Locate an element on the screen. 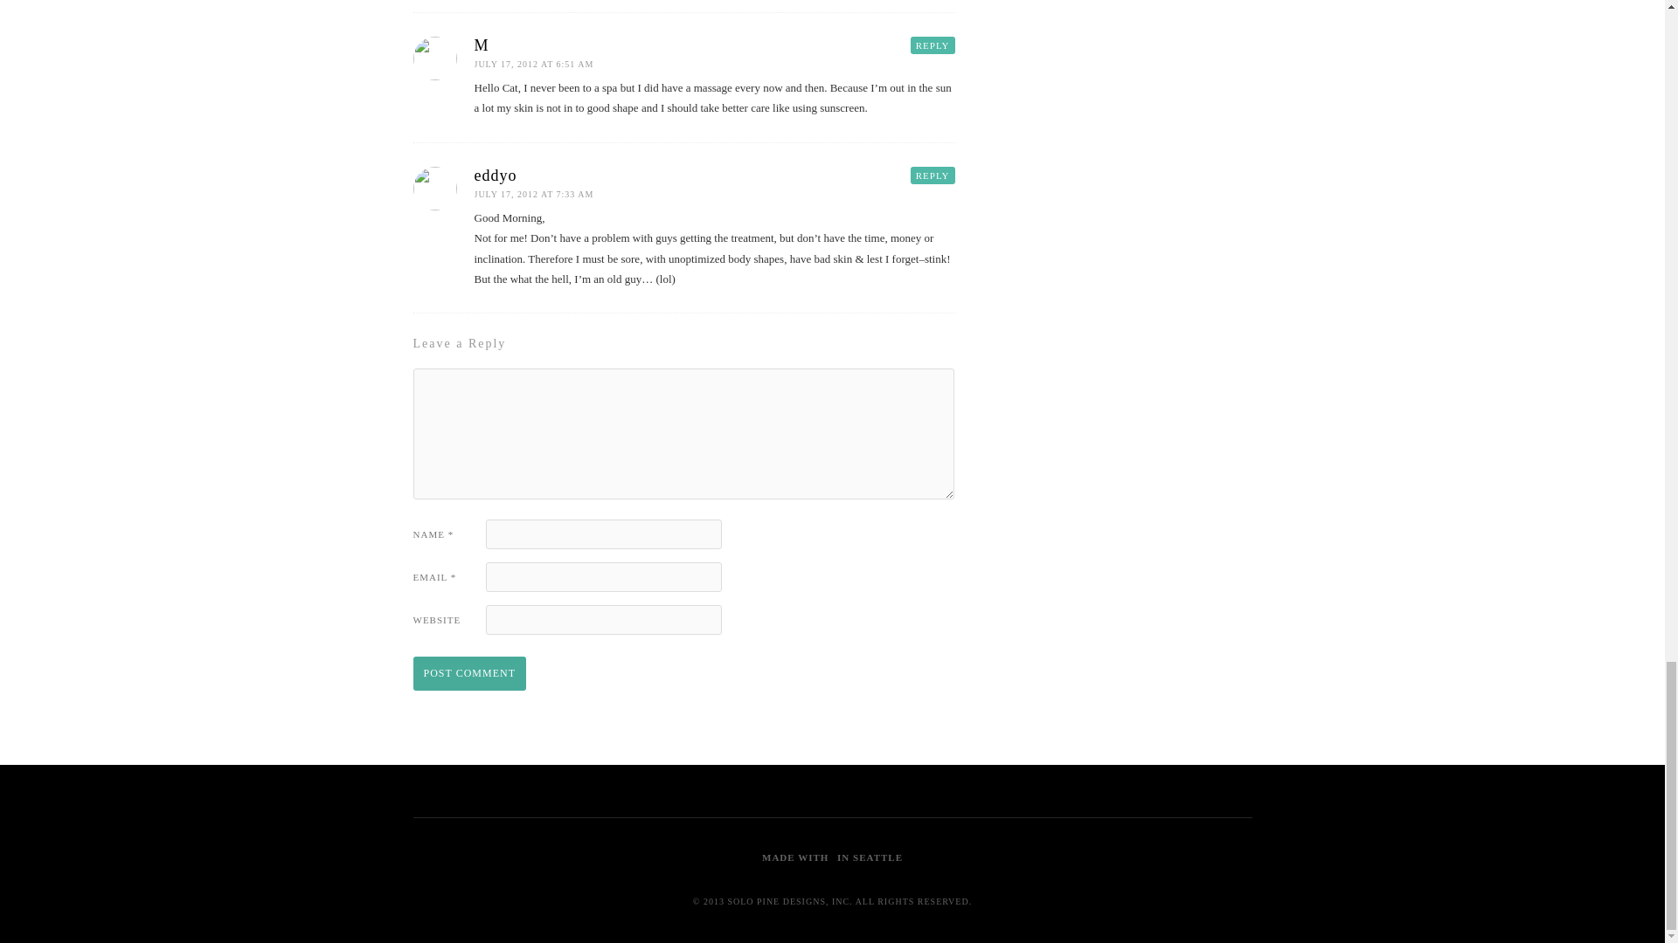 The image size is (1678, 943). REPLY is located at coordinates (933, 175).